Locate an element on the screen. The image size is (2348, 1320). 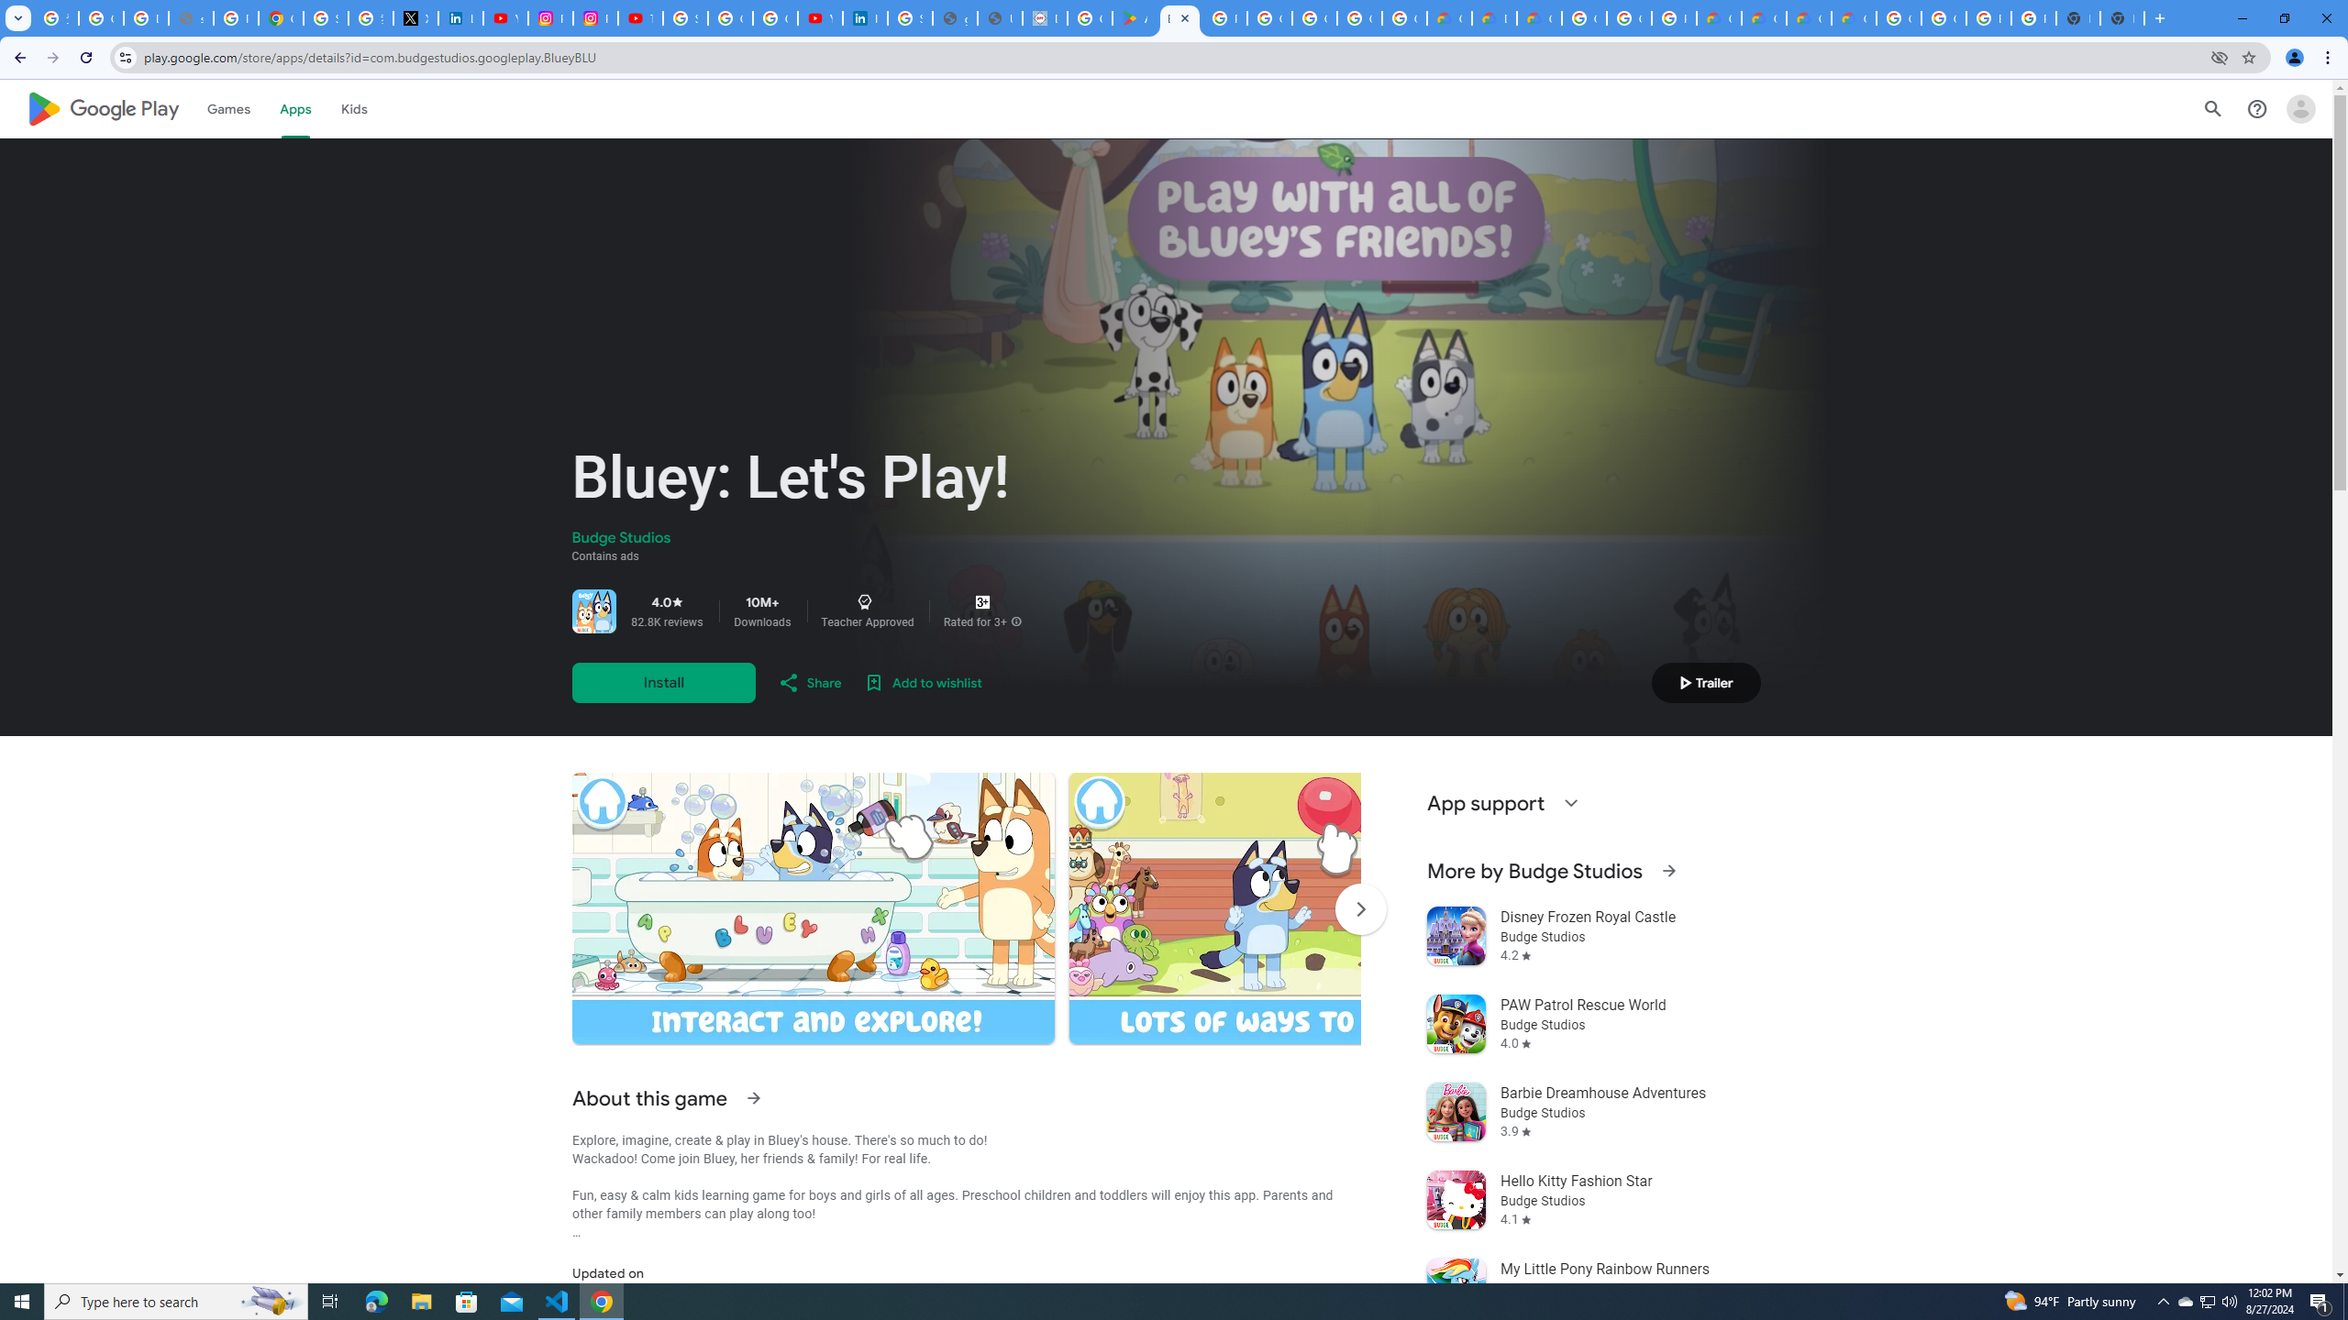
New Tab is located at coordinates (2122, 18).